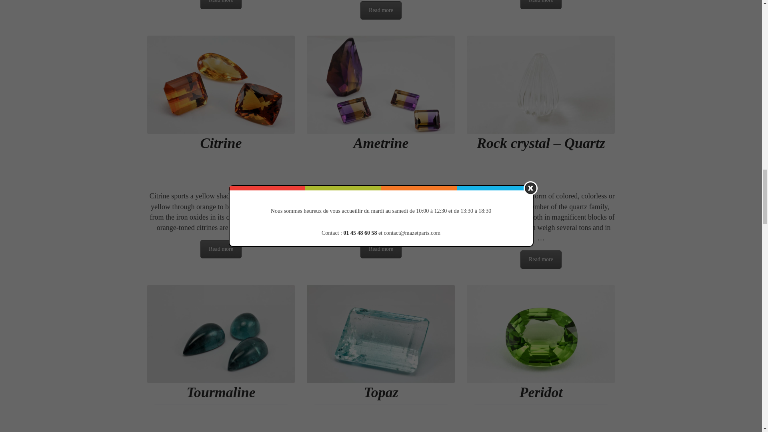 This screenshot has width=768, height=432. I want to click on Lire la suite, so click(381, 249).